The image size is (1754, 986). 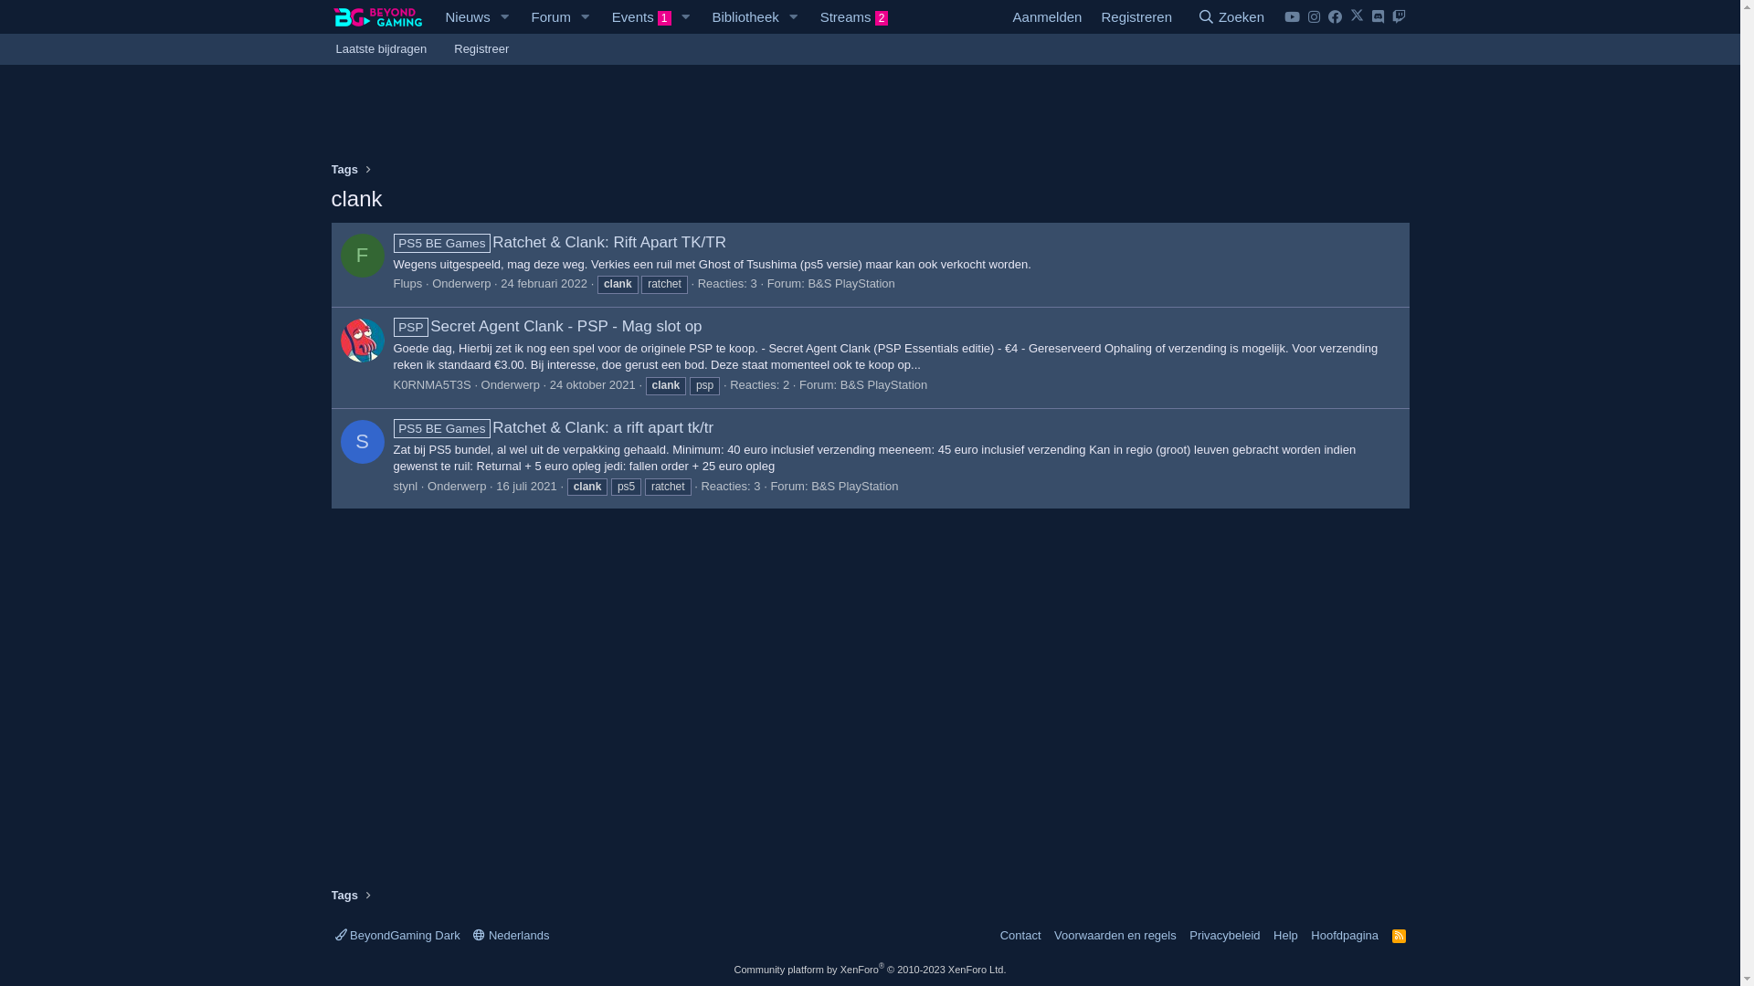 I want to click on PS5 BE GamesRatchet & Clank: Rift Apart TK/TR, so click(x=559, y=243).